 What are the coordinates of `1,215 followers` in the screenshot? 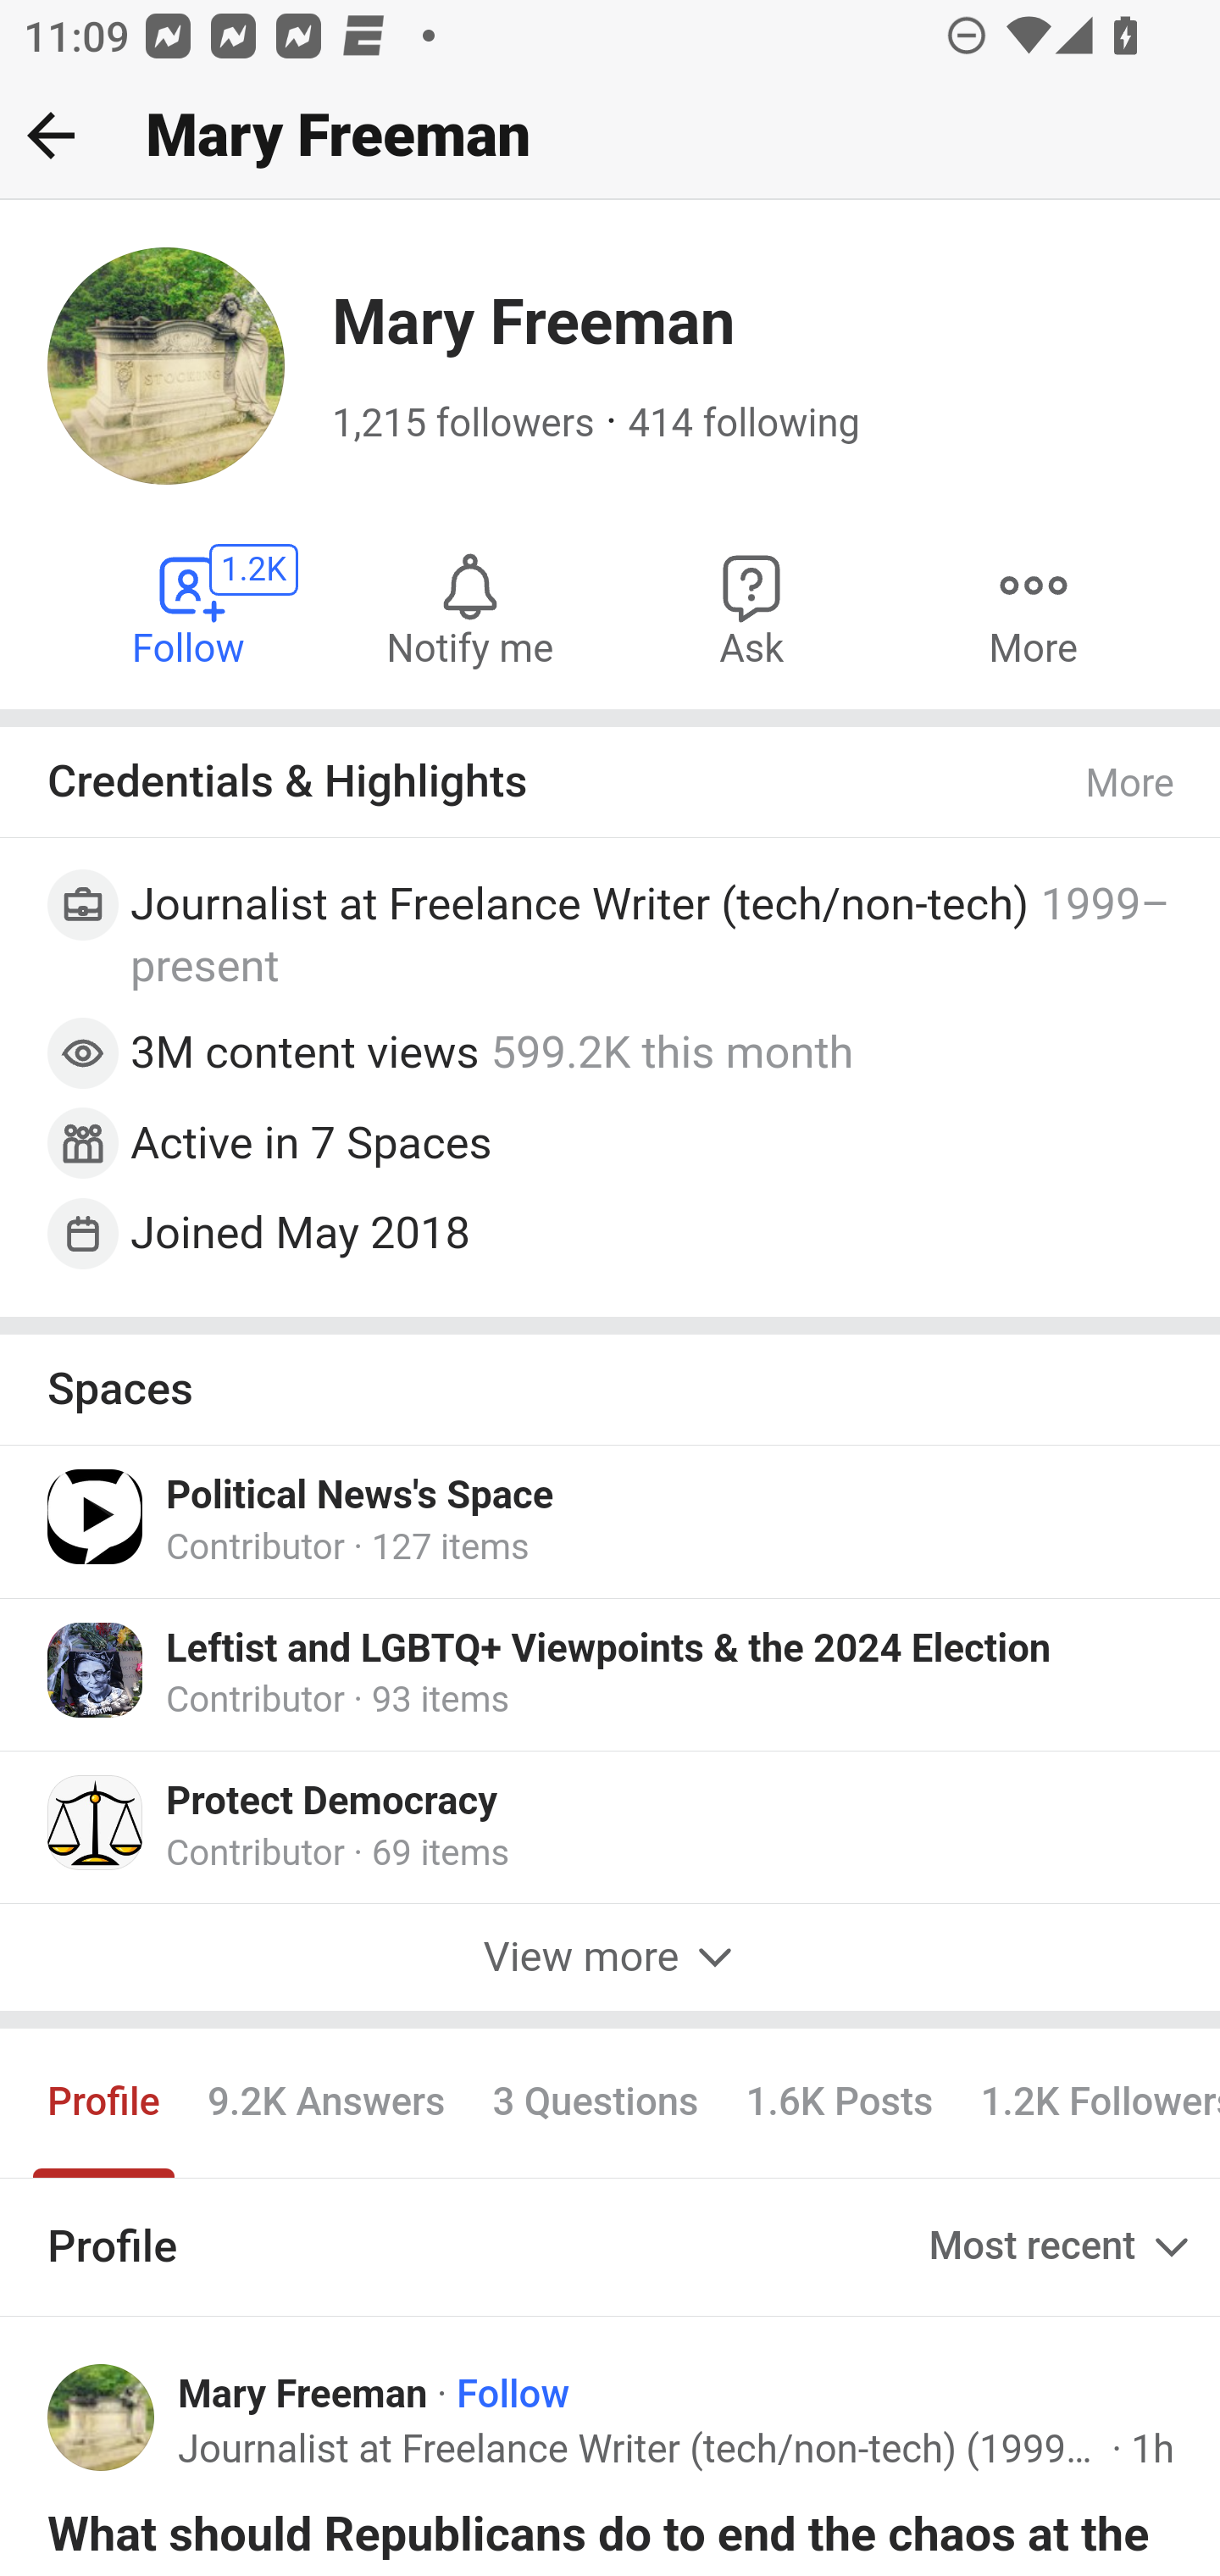 It's located at (463, 424).